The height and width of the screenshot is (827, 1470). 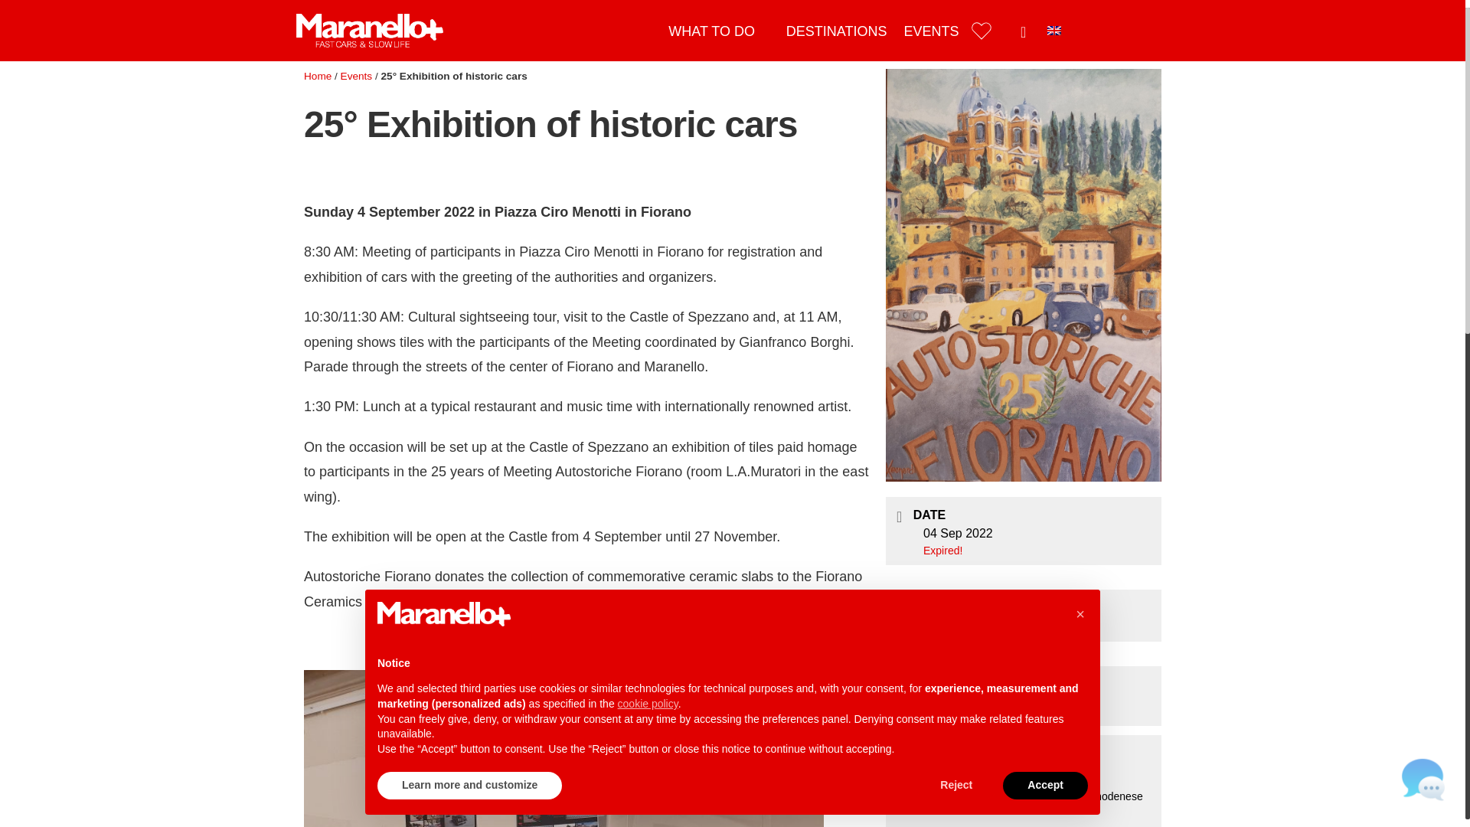 I want to click on Events, so click(x=357, y=75).